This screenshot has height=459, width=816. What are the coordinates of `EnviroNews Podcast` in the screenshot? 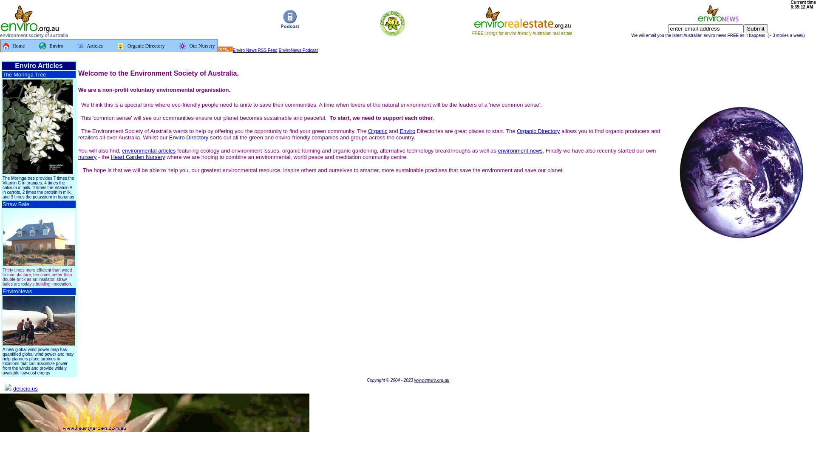 It's located at (298, 50).